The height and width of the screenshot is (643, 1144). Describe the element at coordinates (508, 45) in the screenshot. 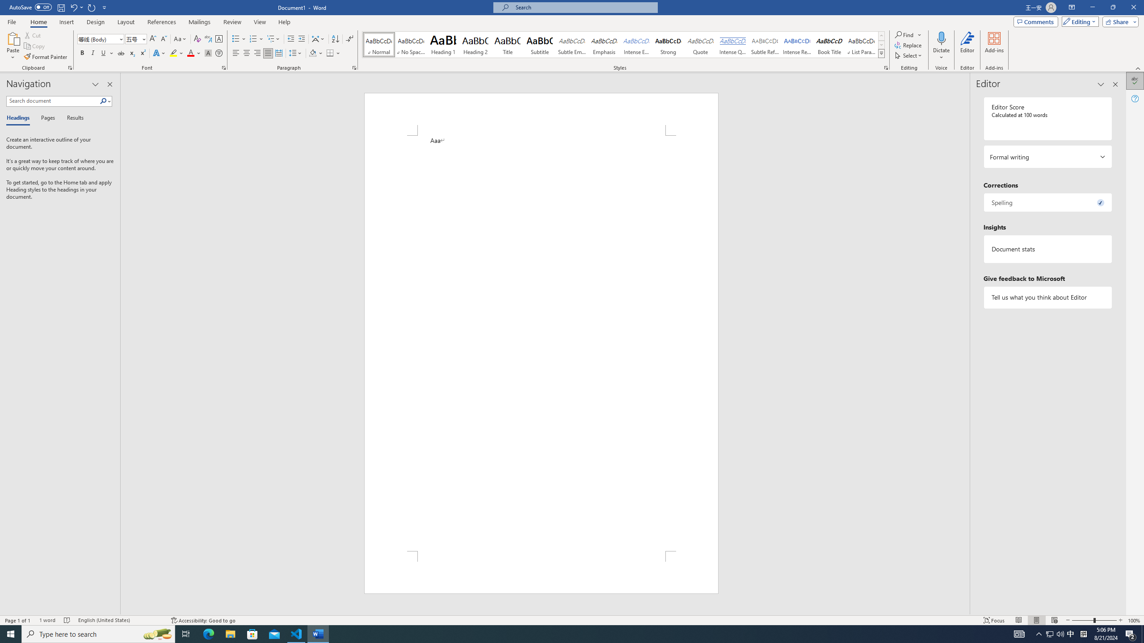

I see `Title` at that location.